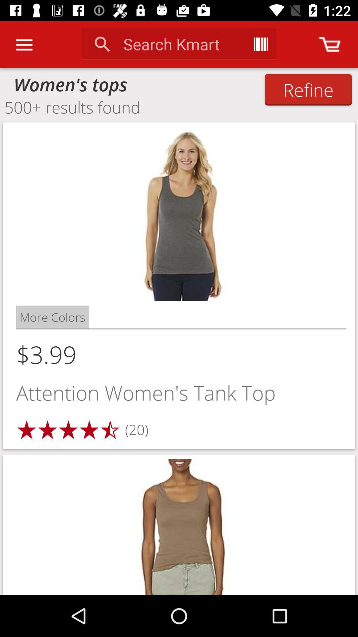 The height and width of the screenshot is (637, 358). Describe the element at coordinates (261, 44) in the screenshot. I see `select the app next to the search kmart icon` at that location.